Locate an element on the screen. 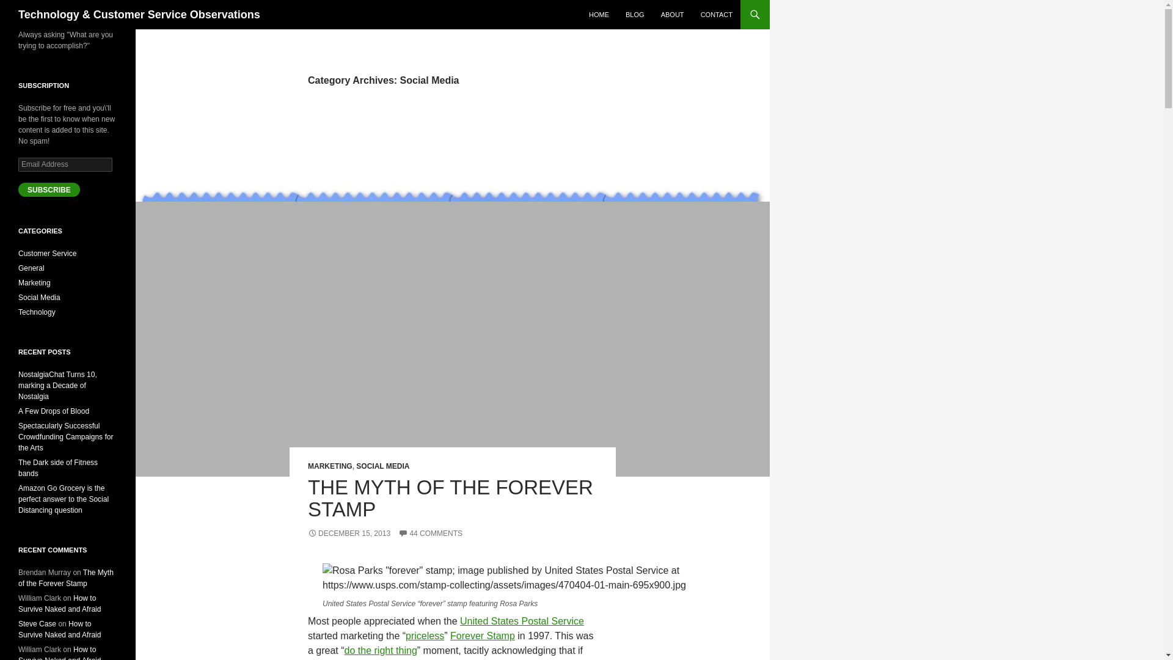 This screenshot has width=1173, height=660. Non-denominated postage is located at coordinates (425, 636).